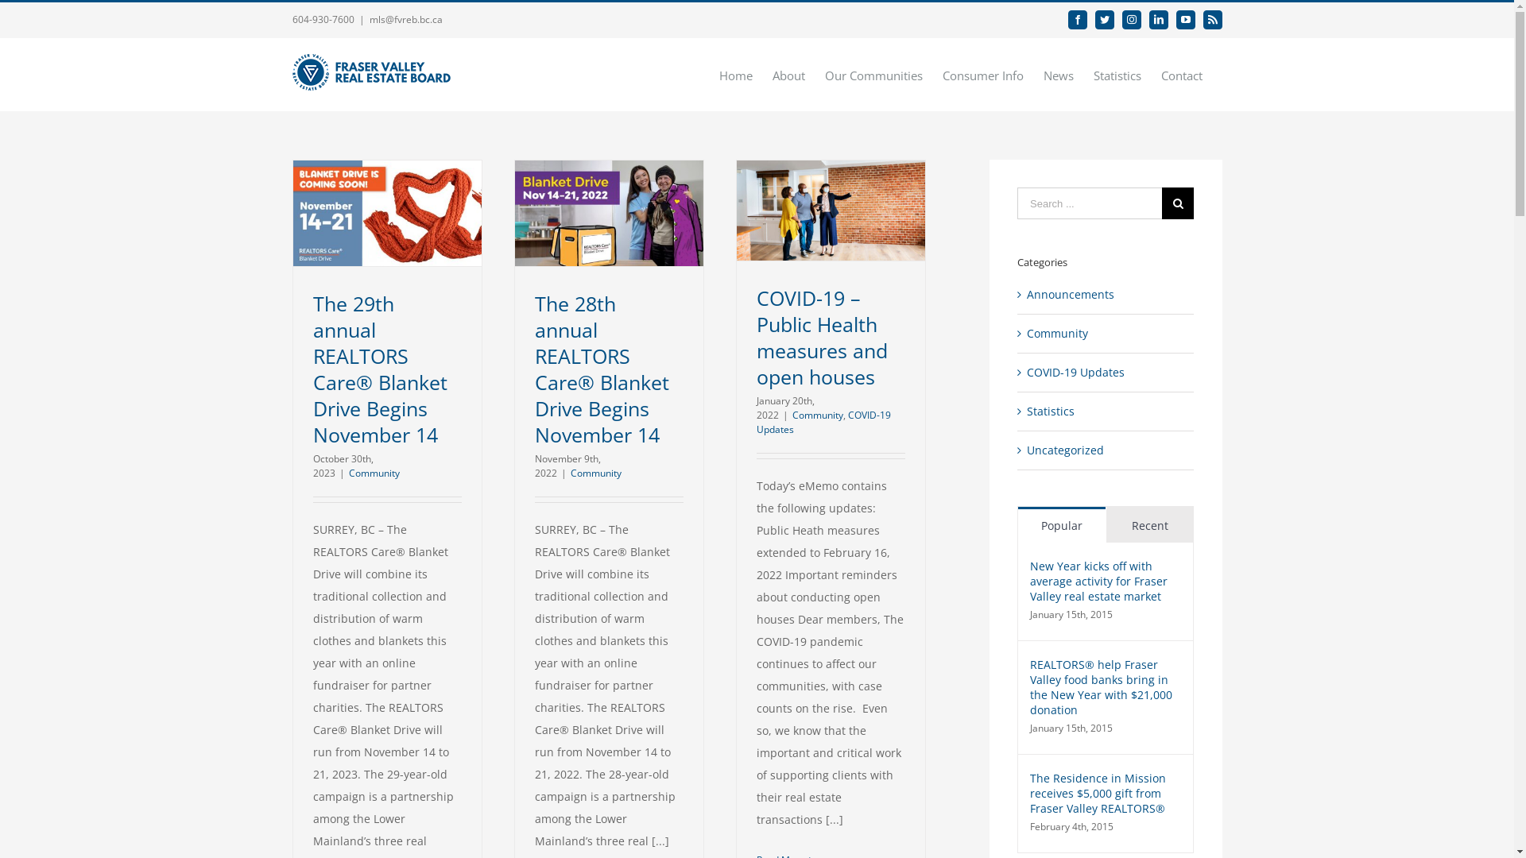 Image resolution: width=1526 pixels, height=858 pixels. What do you see at coordinates (1062, 524) in the screenshot?
I see `Popular` at bounding box center [1062, 524].